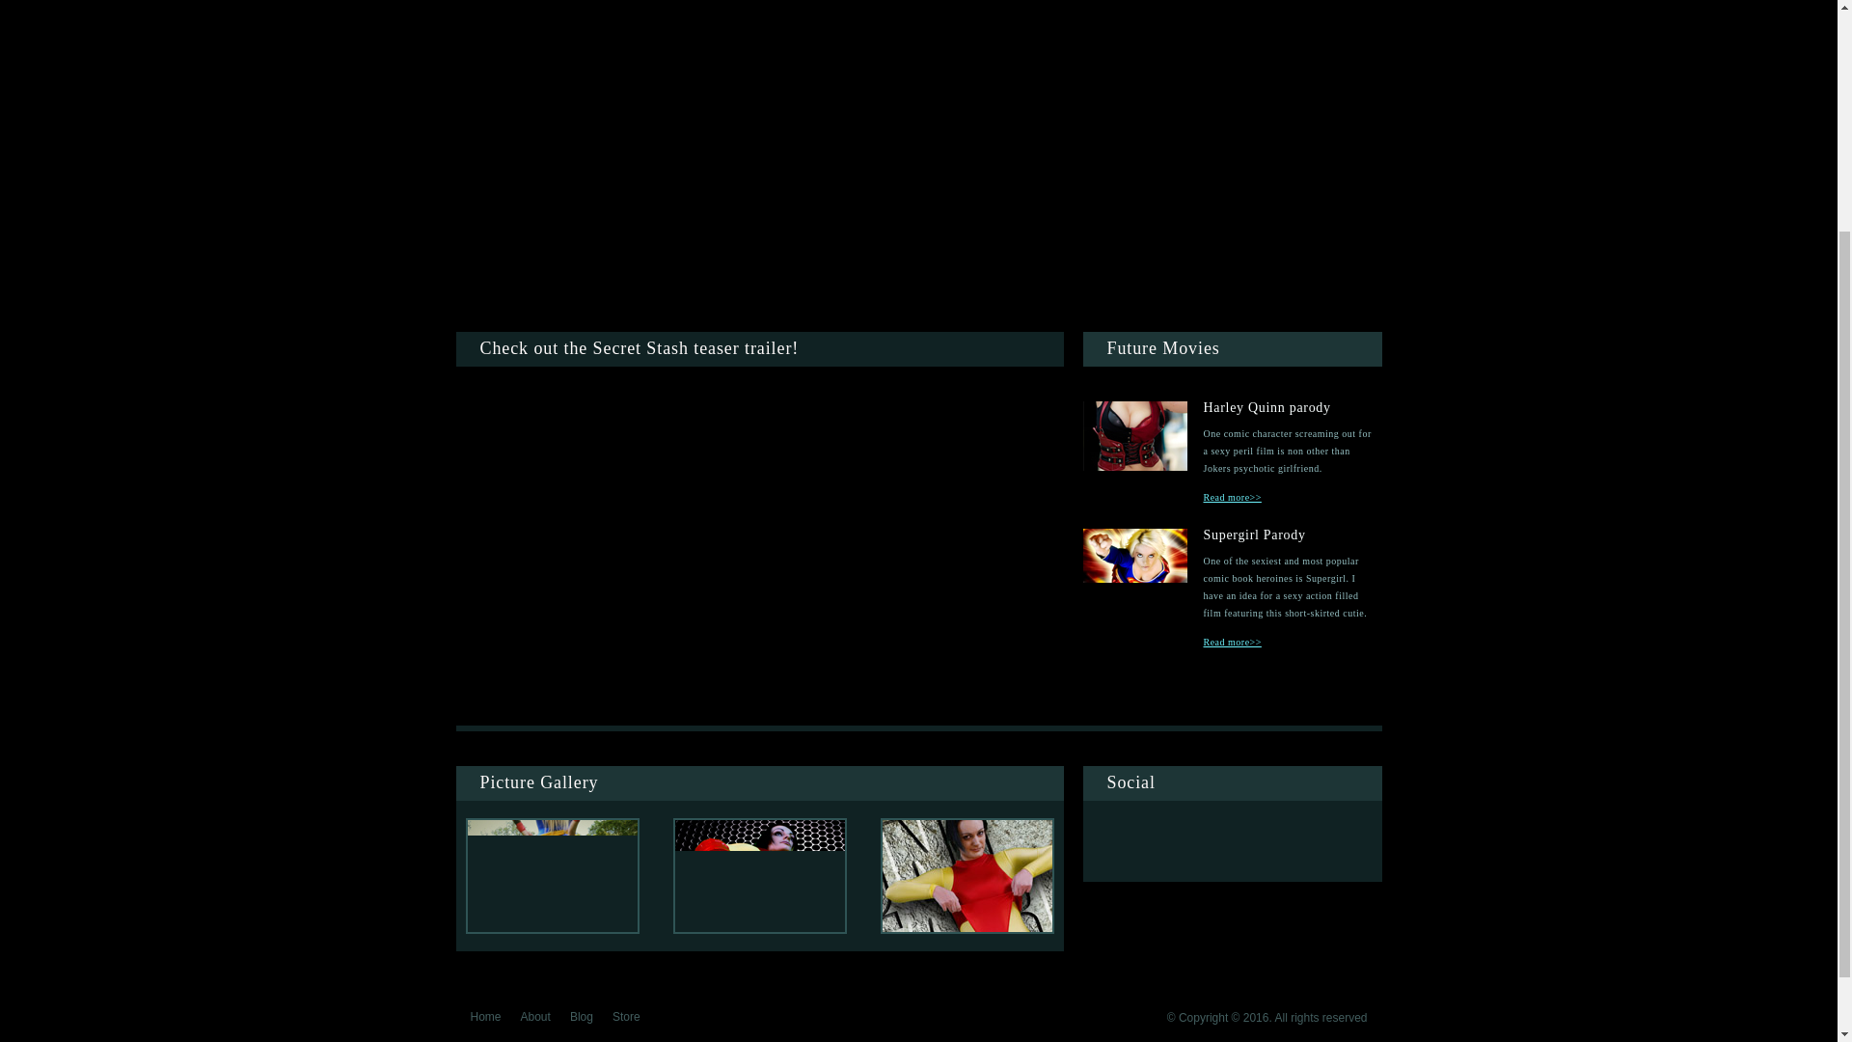  I want to click on twitter, so click(1119, 838).